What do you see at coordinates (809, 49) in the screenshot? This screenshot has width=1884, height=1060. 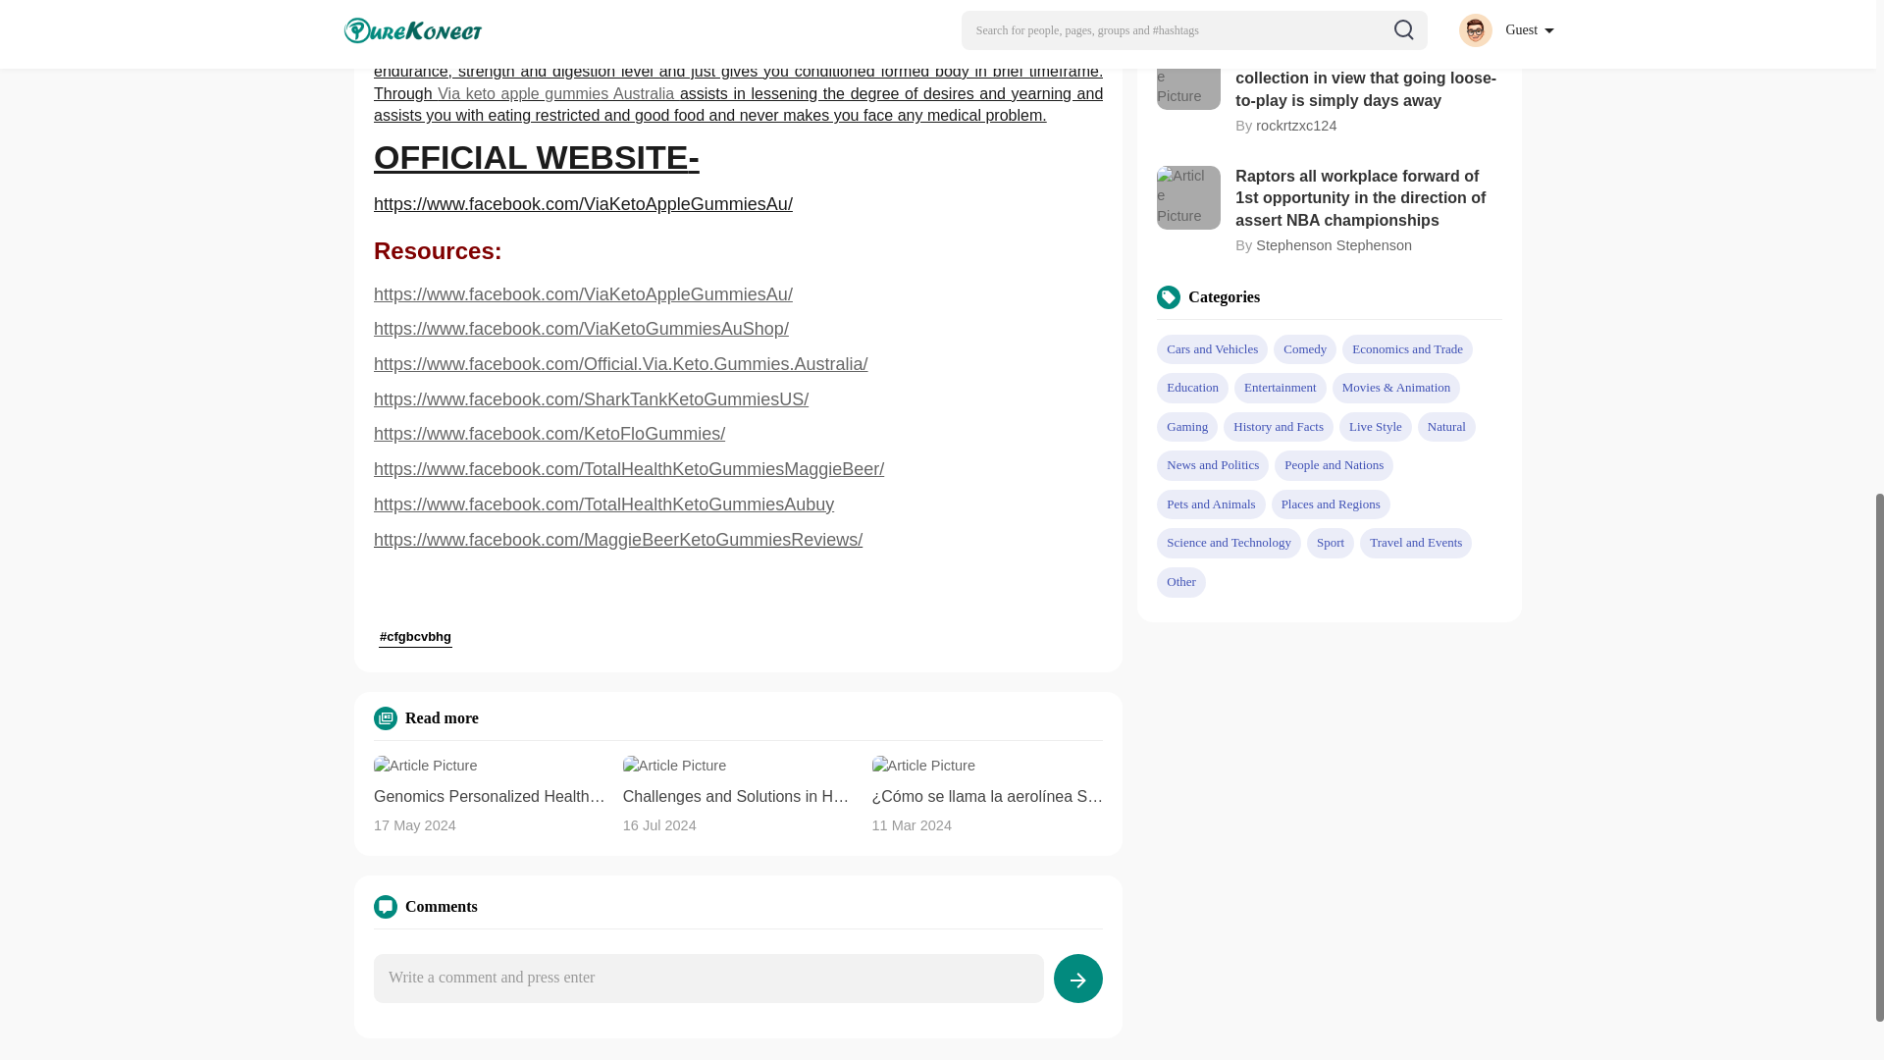 I see `Via keto apple gummies Australia` at bounding box center [809, 49].